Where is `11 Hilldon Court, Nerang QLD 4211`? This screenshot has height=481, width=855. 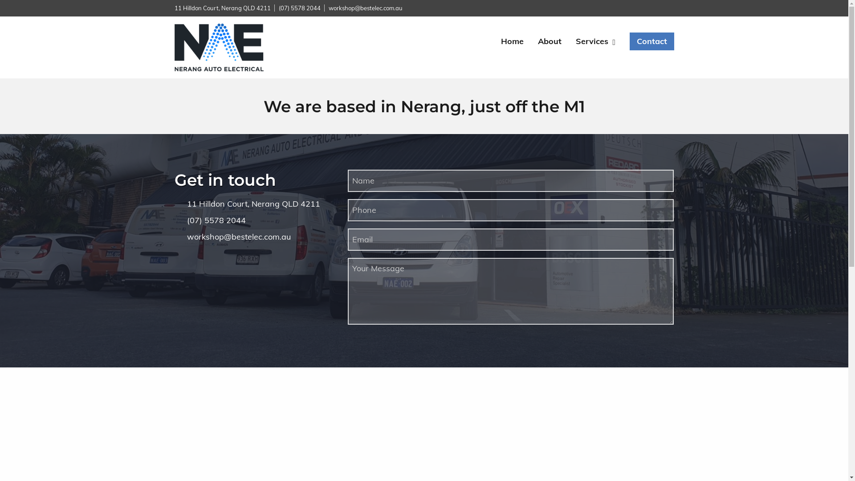
11 Hilldon Court, Nerang QLD 4211 is located at coordinates (254, 204).